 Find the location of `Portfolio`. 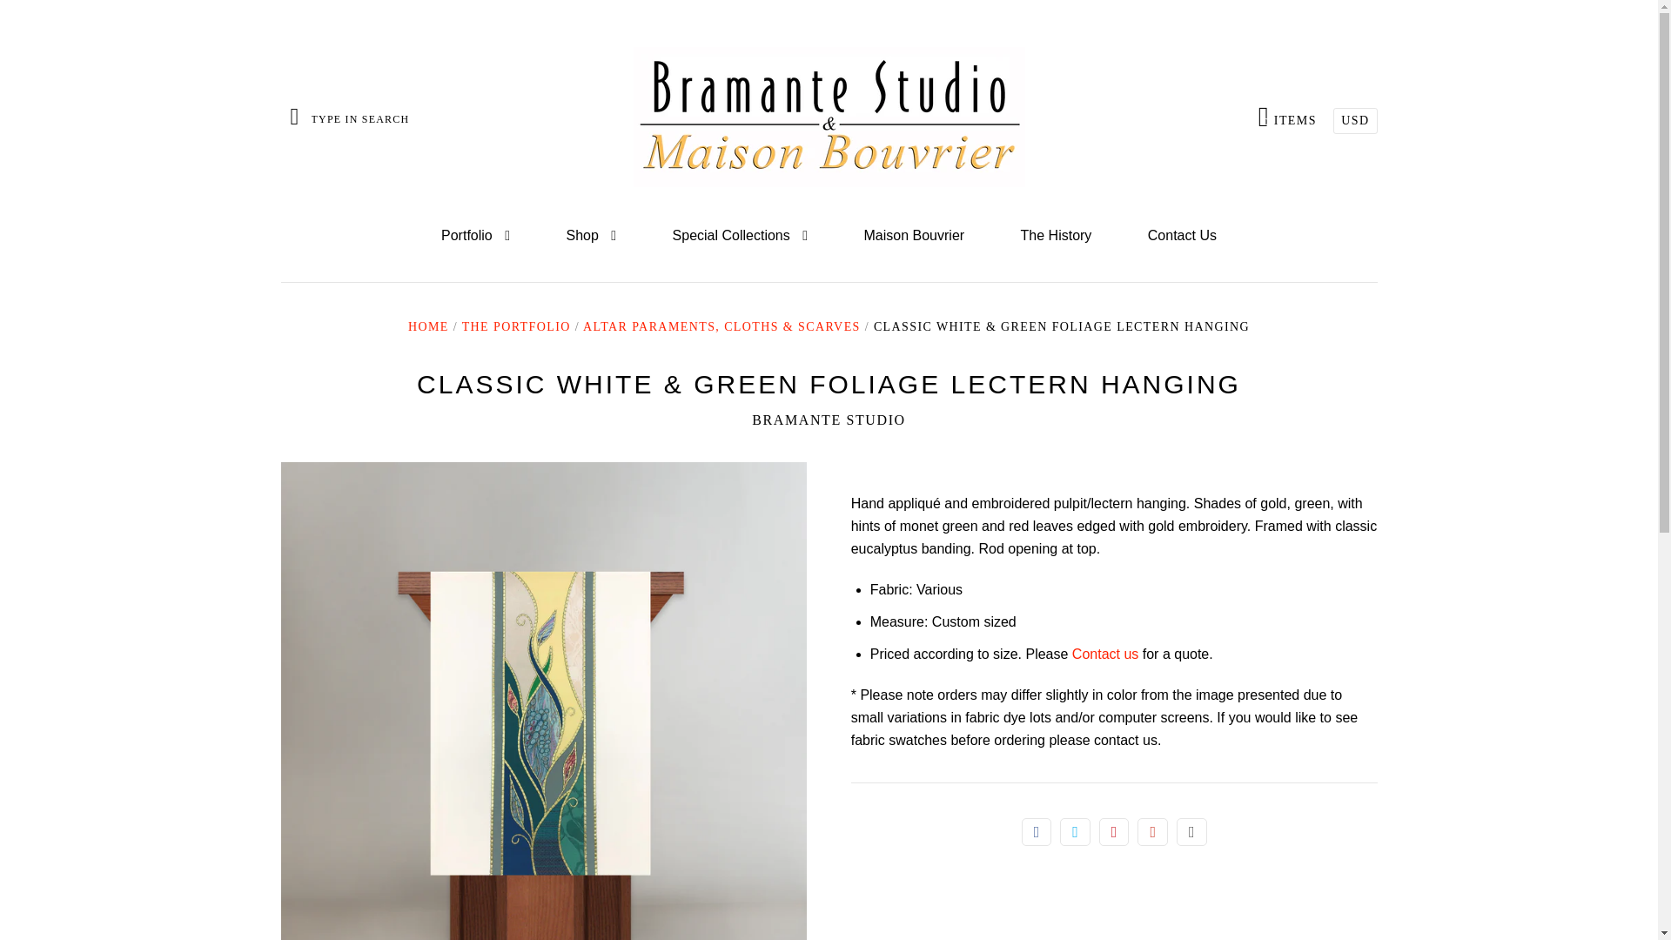

Portfolio is located at coordinates (1075, 832).